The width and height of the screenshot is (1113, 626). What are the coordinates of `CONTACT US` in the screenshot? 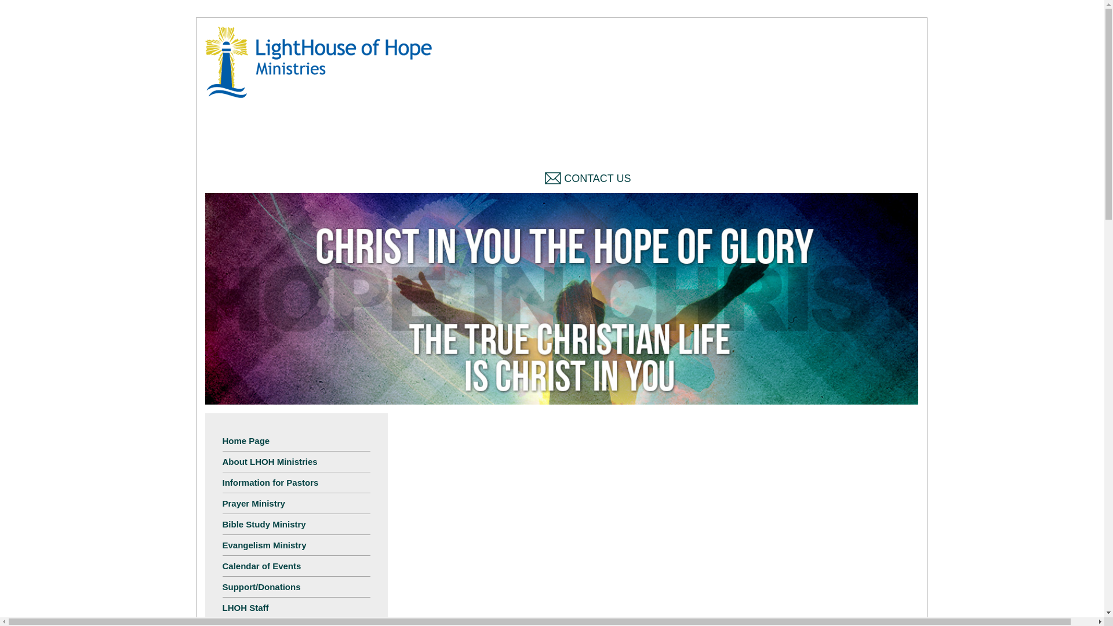 It's located at (588, 179).